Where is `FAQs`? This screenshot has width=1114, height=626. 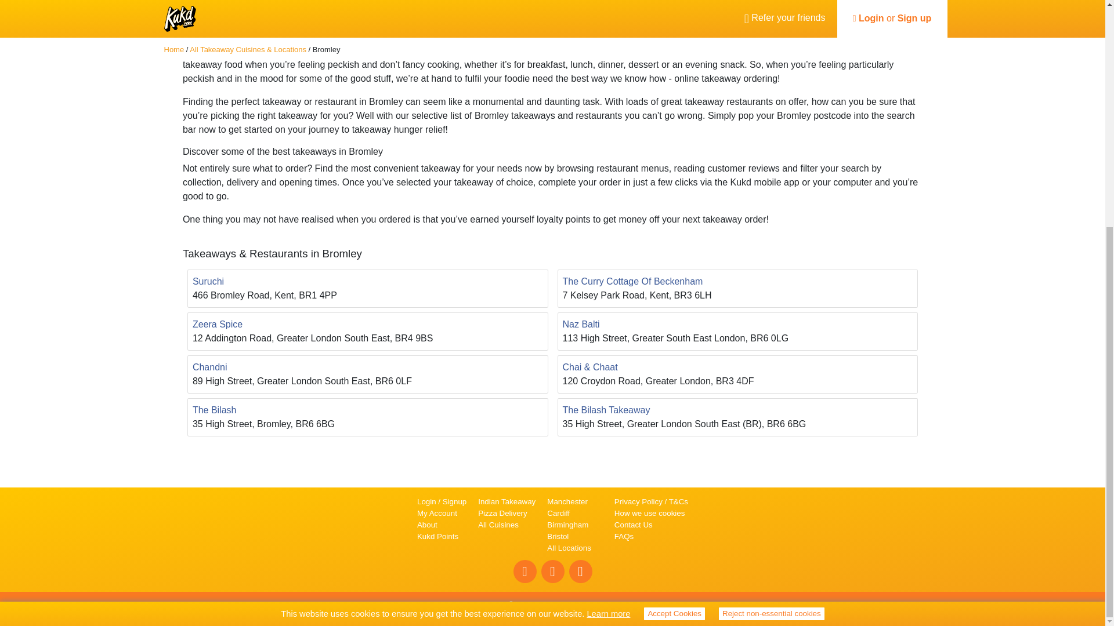 FAQs is located at coordinates (624, 537).